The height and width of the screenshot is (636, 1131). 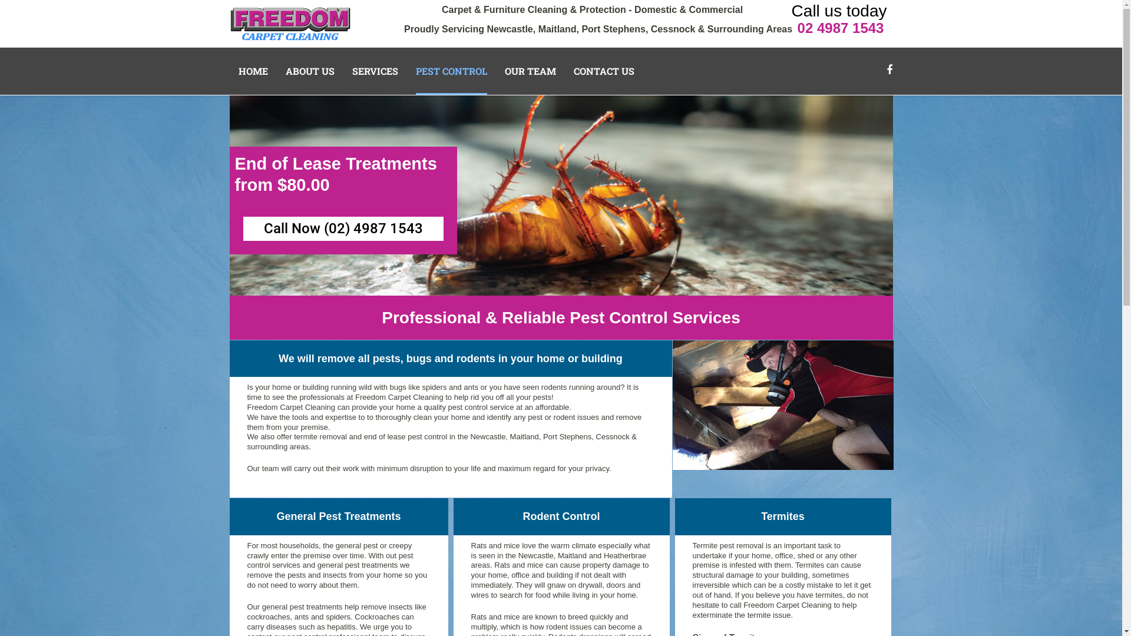 I want to click on 02 4987 1543, so click(x=841, y=28).